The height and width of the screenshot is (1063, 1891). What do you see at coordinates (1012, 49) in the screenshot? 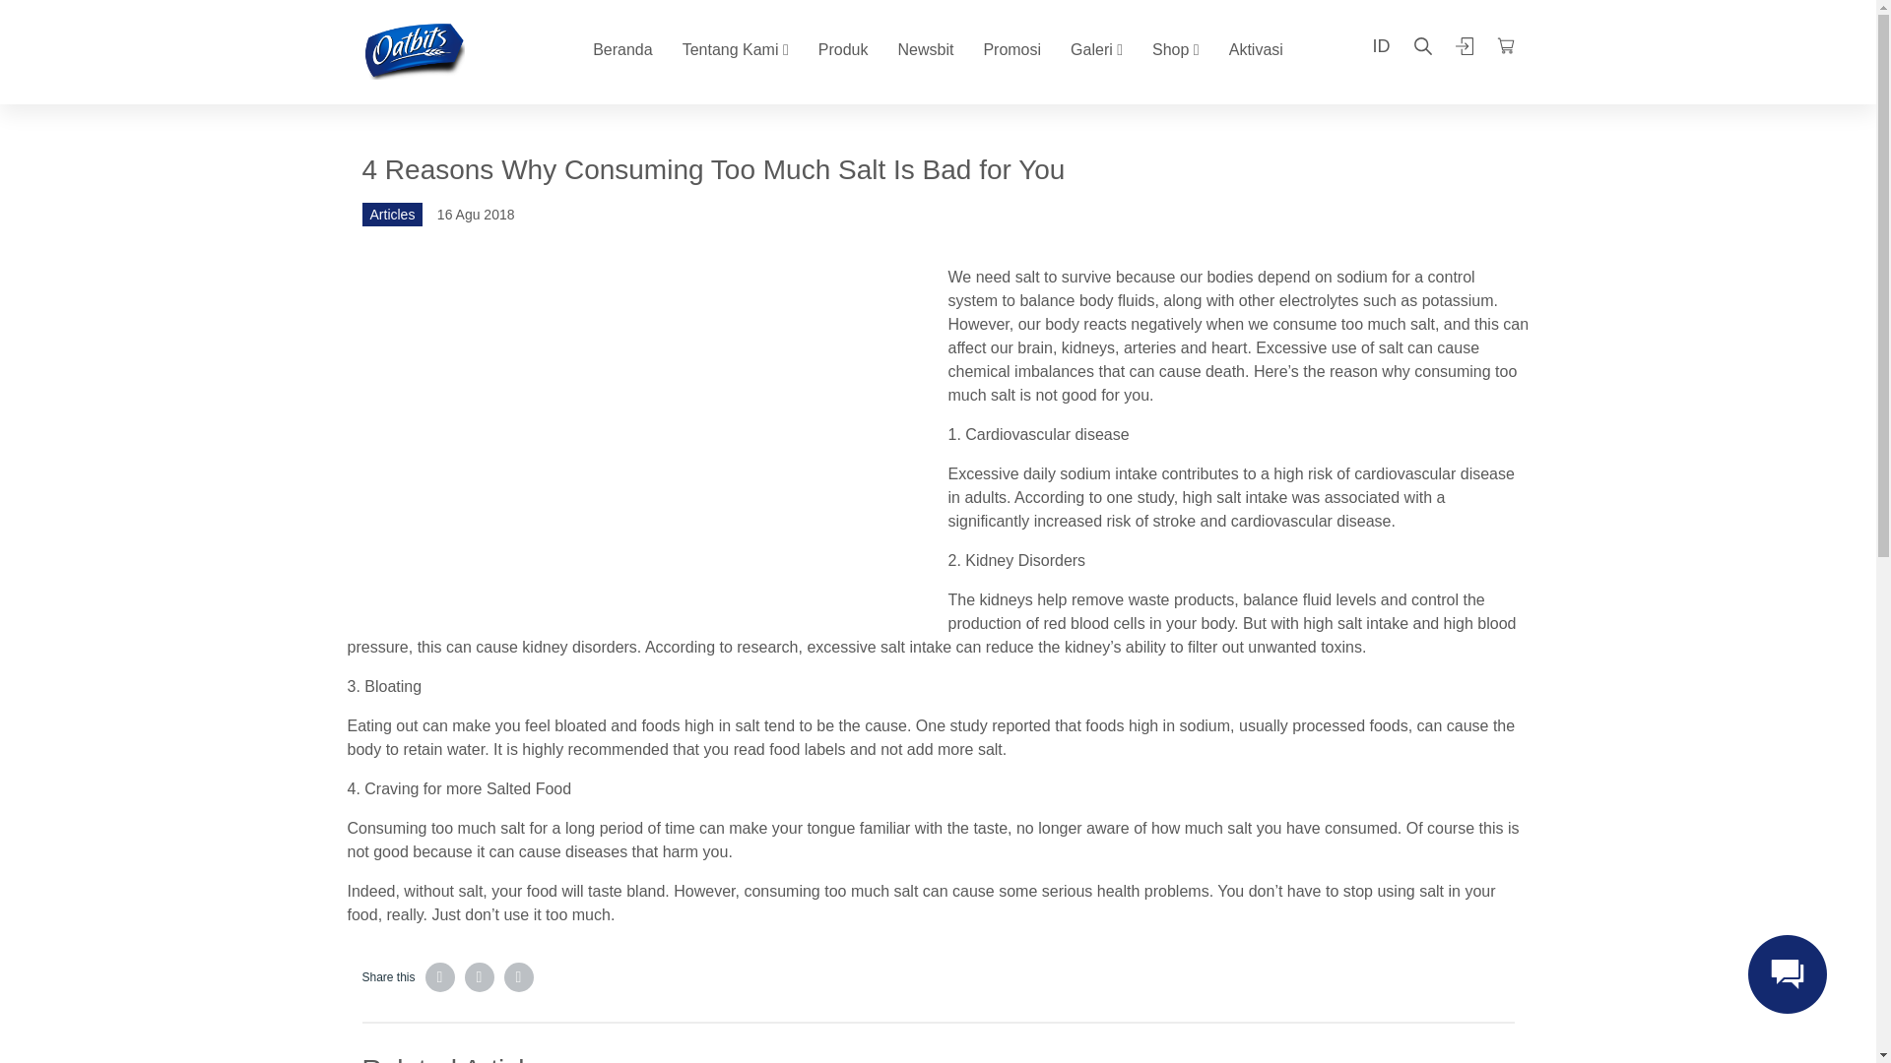
I see `Promosi` at bounding box center [1012, 49].